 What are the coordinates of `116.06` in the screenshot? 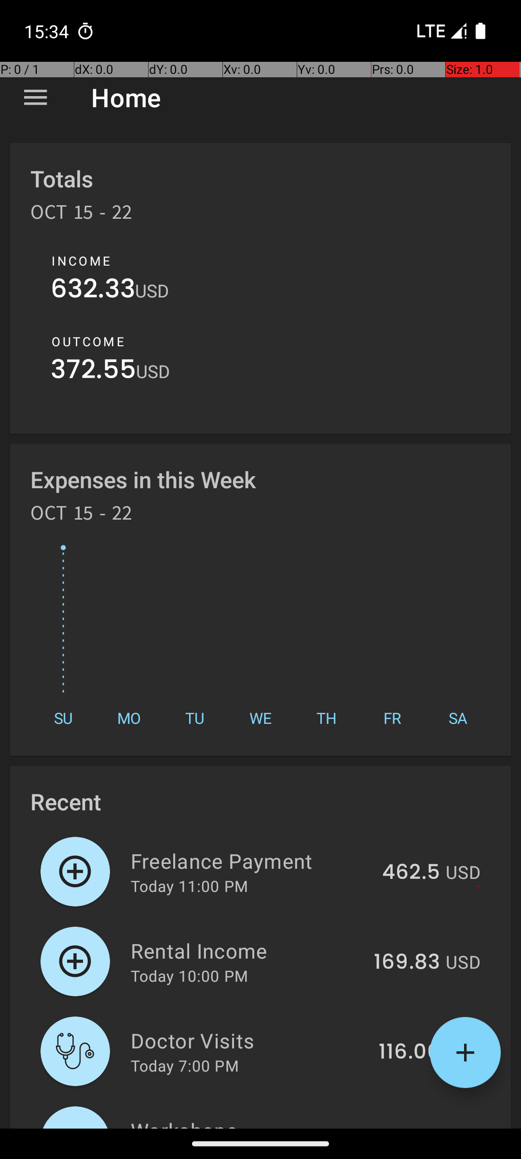 It's located at (409, 1052).